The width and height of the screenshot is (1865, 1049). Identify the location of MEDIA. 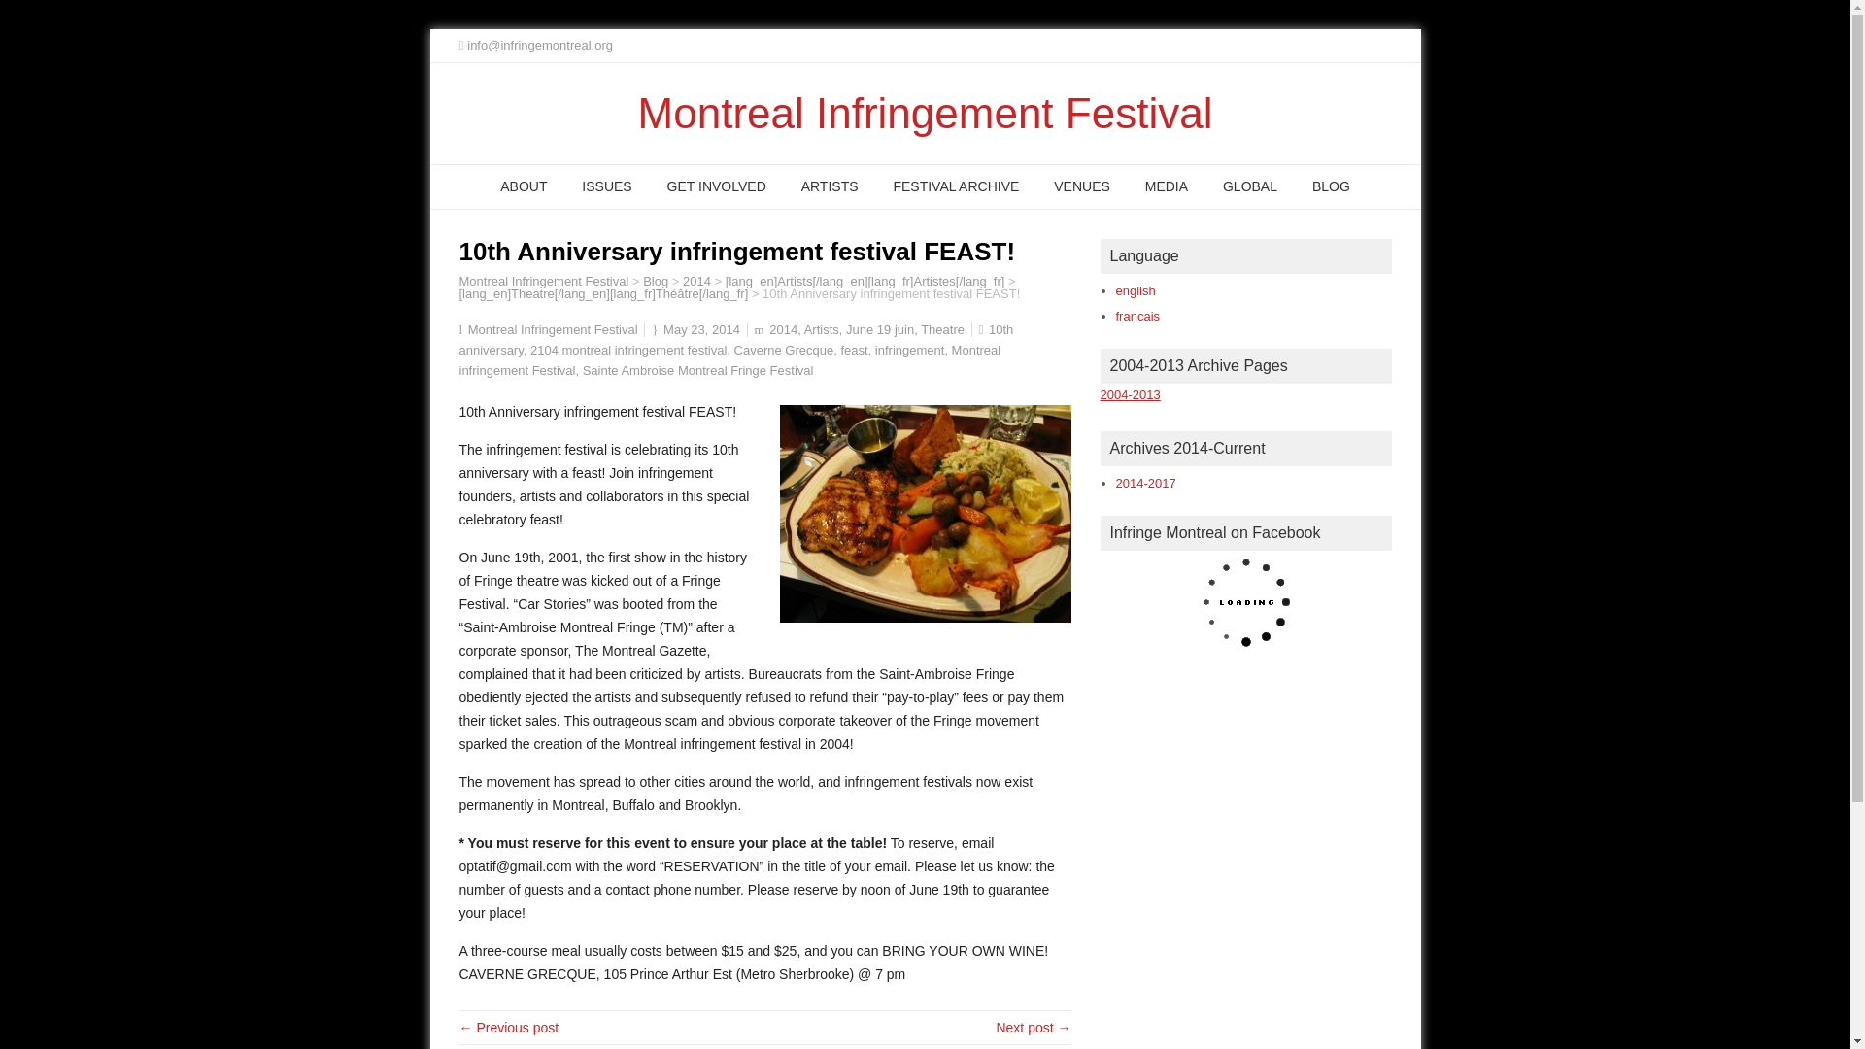
(1166, 186).